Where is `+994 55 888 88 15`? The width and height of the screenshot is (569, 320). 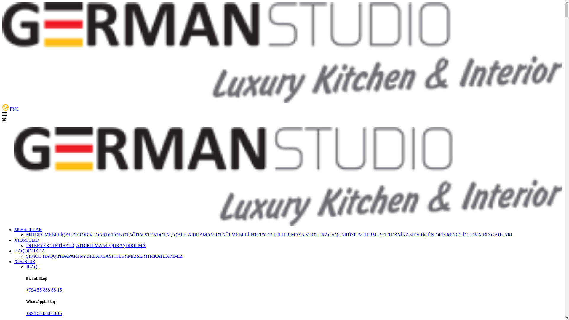 +994 55 888 88 15 is located at coordinates (44, 313).